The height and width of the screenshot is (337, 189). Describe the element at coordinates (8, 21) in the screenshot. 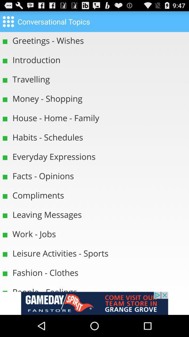

I see `go to icon` at that location.